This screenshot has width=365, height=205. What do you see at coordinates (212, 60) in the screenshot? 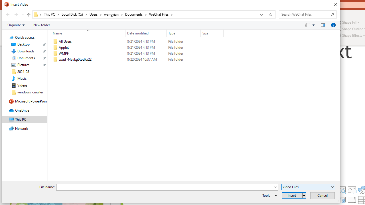
I see `Size` at bounding box center [212, 60].